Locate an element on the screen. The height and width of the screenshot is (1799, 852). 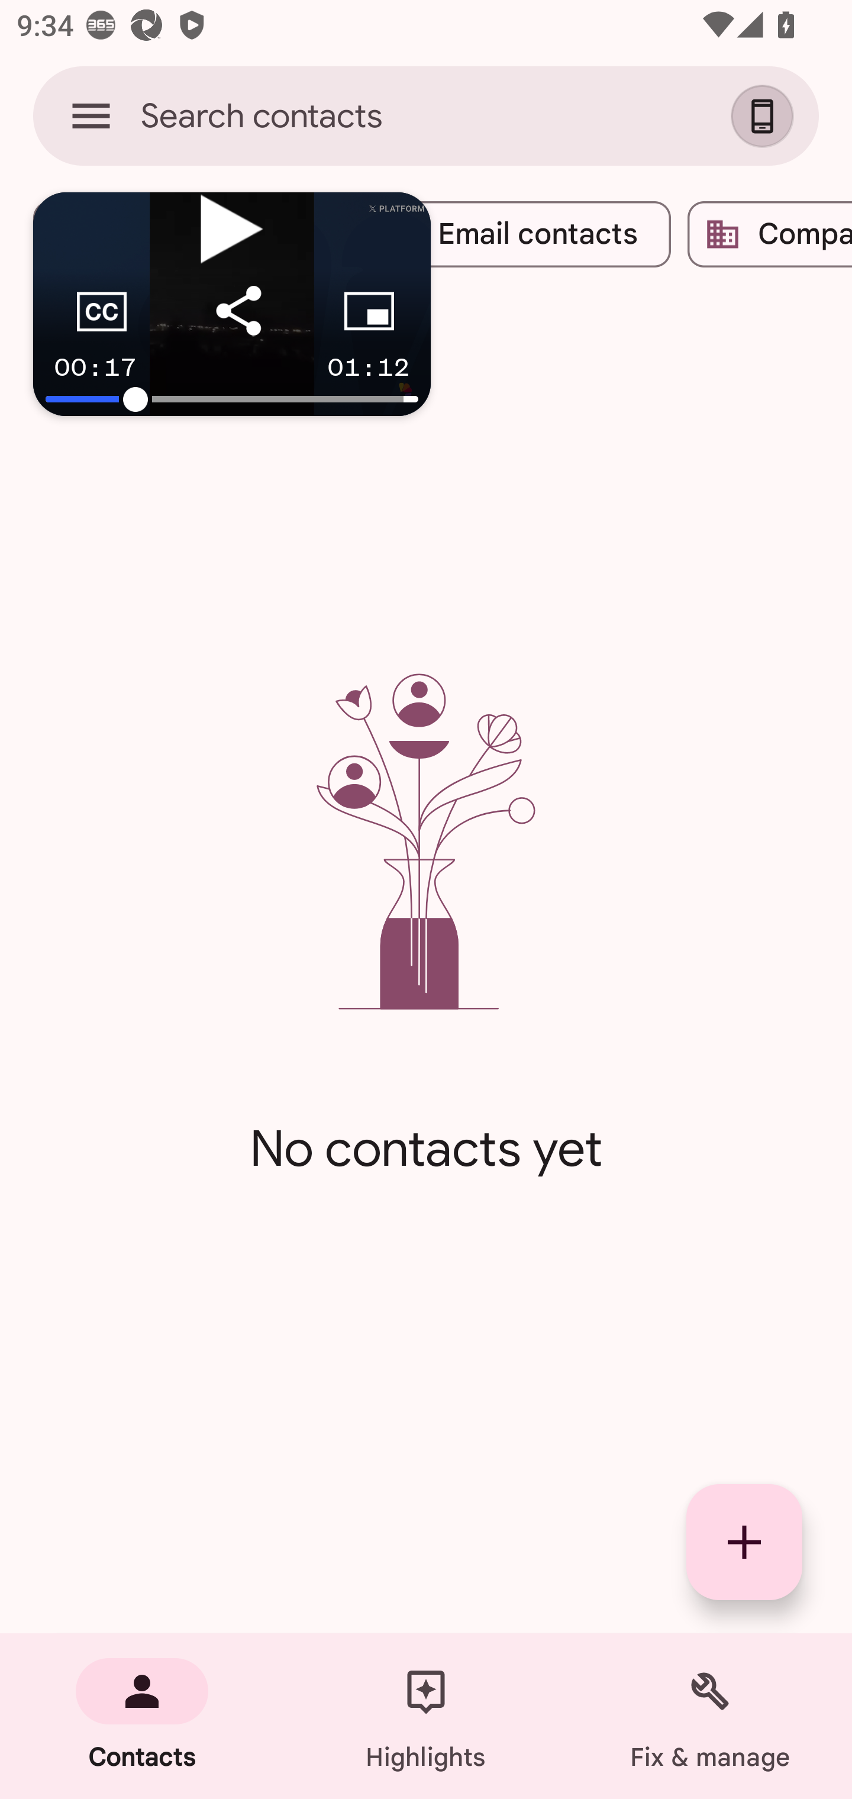
Signed in as Device
Account and settings. is located at coordinates (765, 116).